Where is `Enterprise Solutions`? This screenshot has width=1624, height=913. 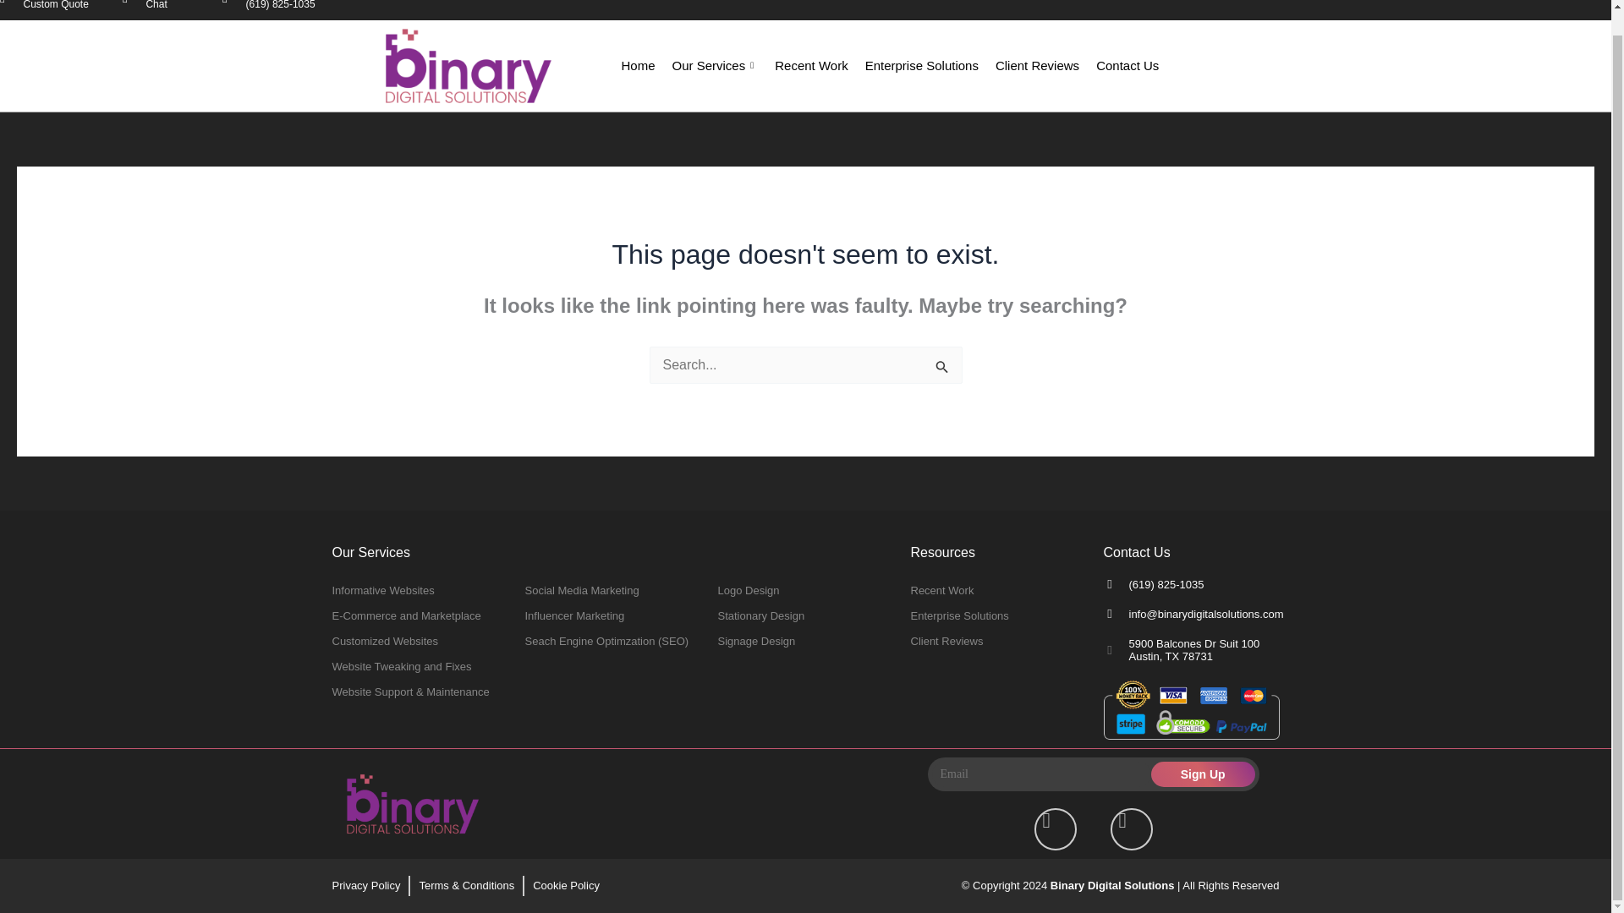 Enterprise Solutions is located at coordinates (998, 615).